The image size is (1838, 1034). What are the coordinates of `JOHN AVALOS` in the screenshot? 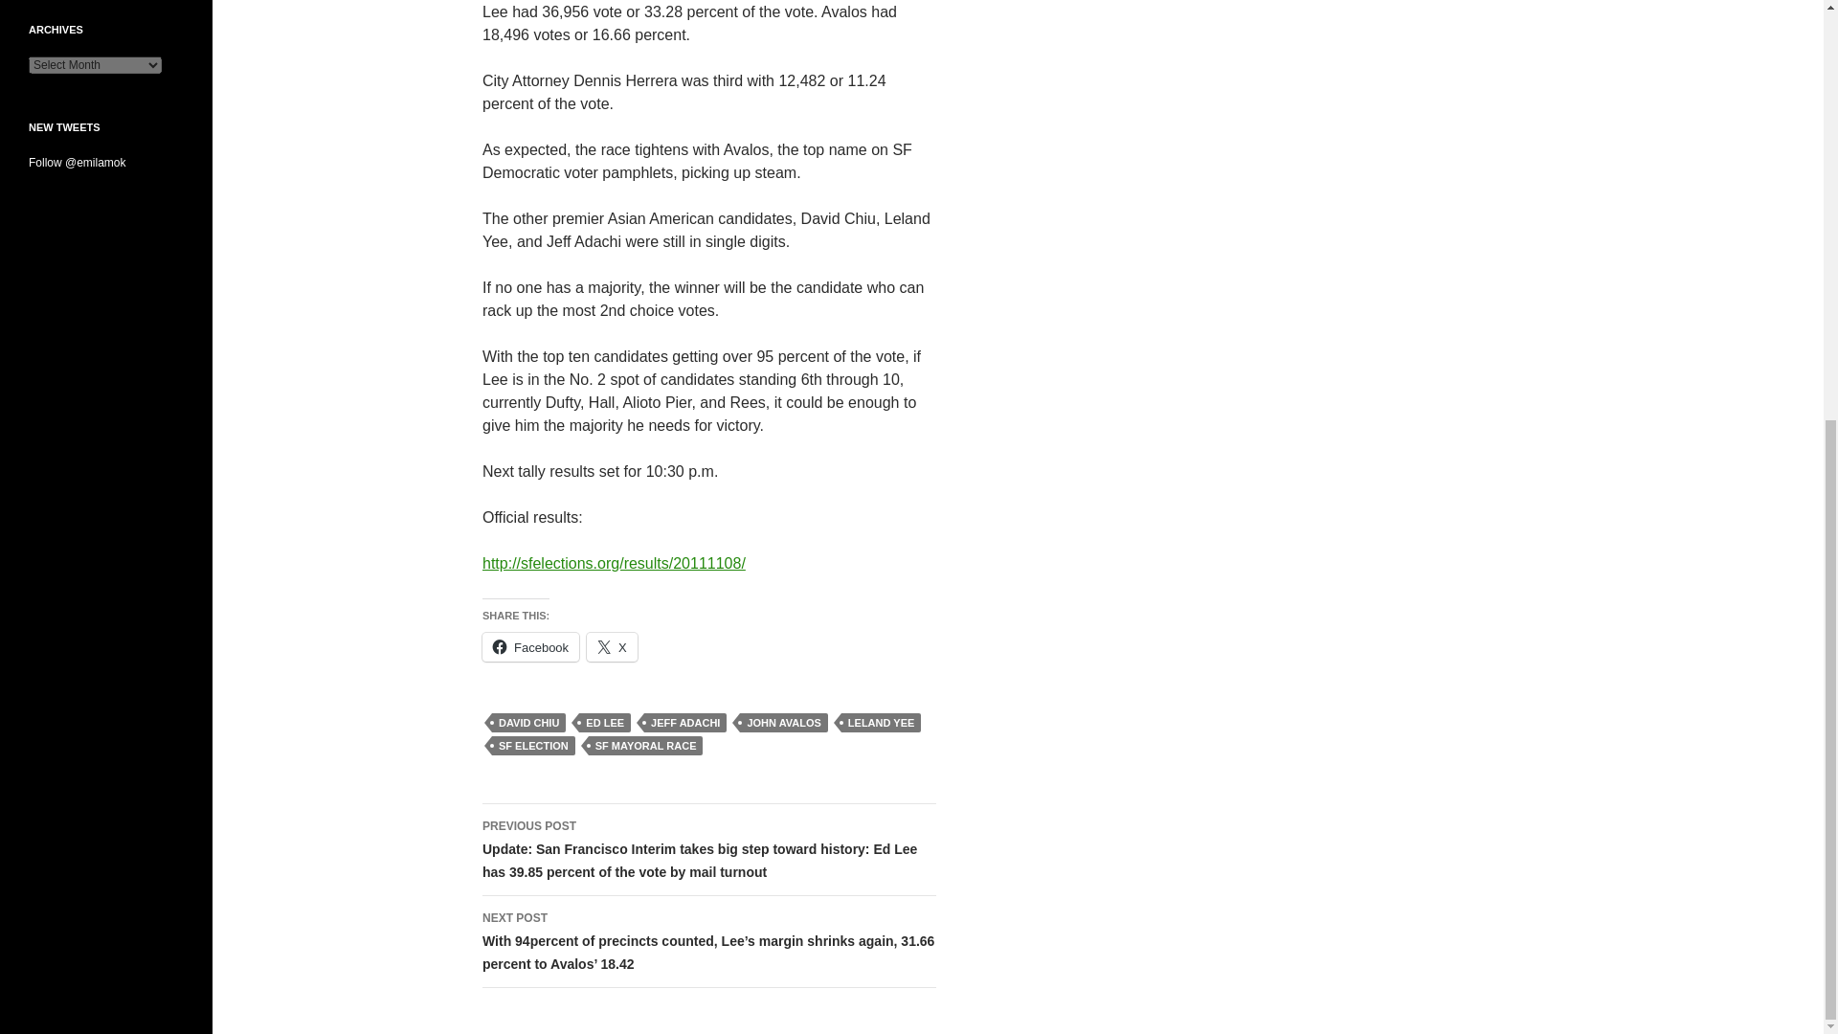 It's located at (783, 722).